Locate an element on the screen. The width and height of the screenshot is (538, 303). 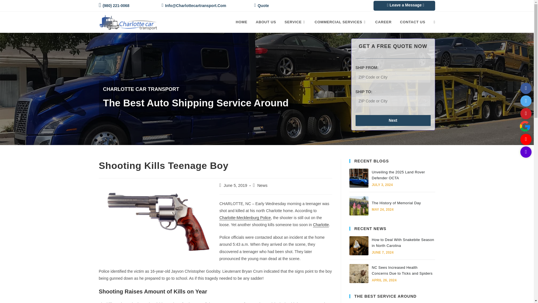
How to Deal With Snakebite Season in North Carolina is located at coordinates (359, 246).